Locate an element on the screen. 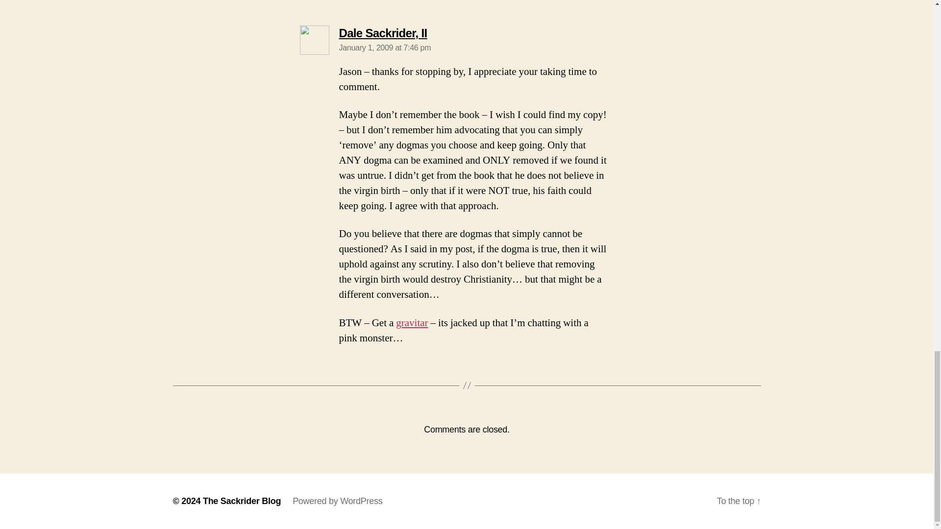 The image size is (941, 529). The Sackrider Blog is located at coordinates (383, 33).